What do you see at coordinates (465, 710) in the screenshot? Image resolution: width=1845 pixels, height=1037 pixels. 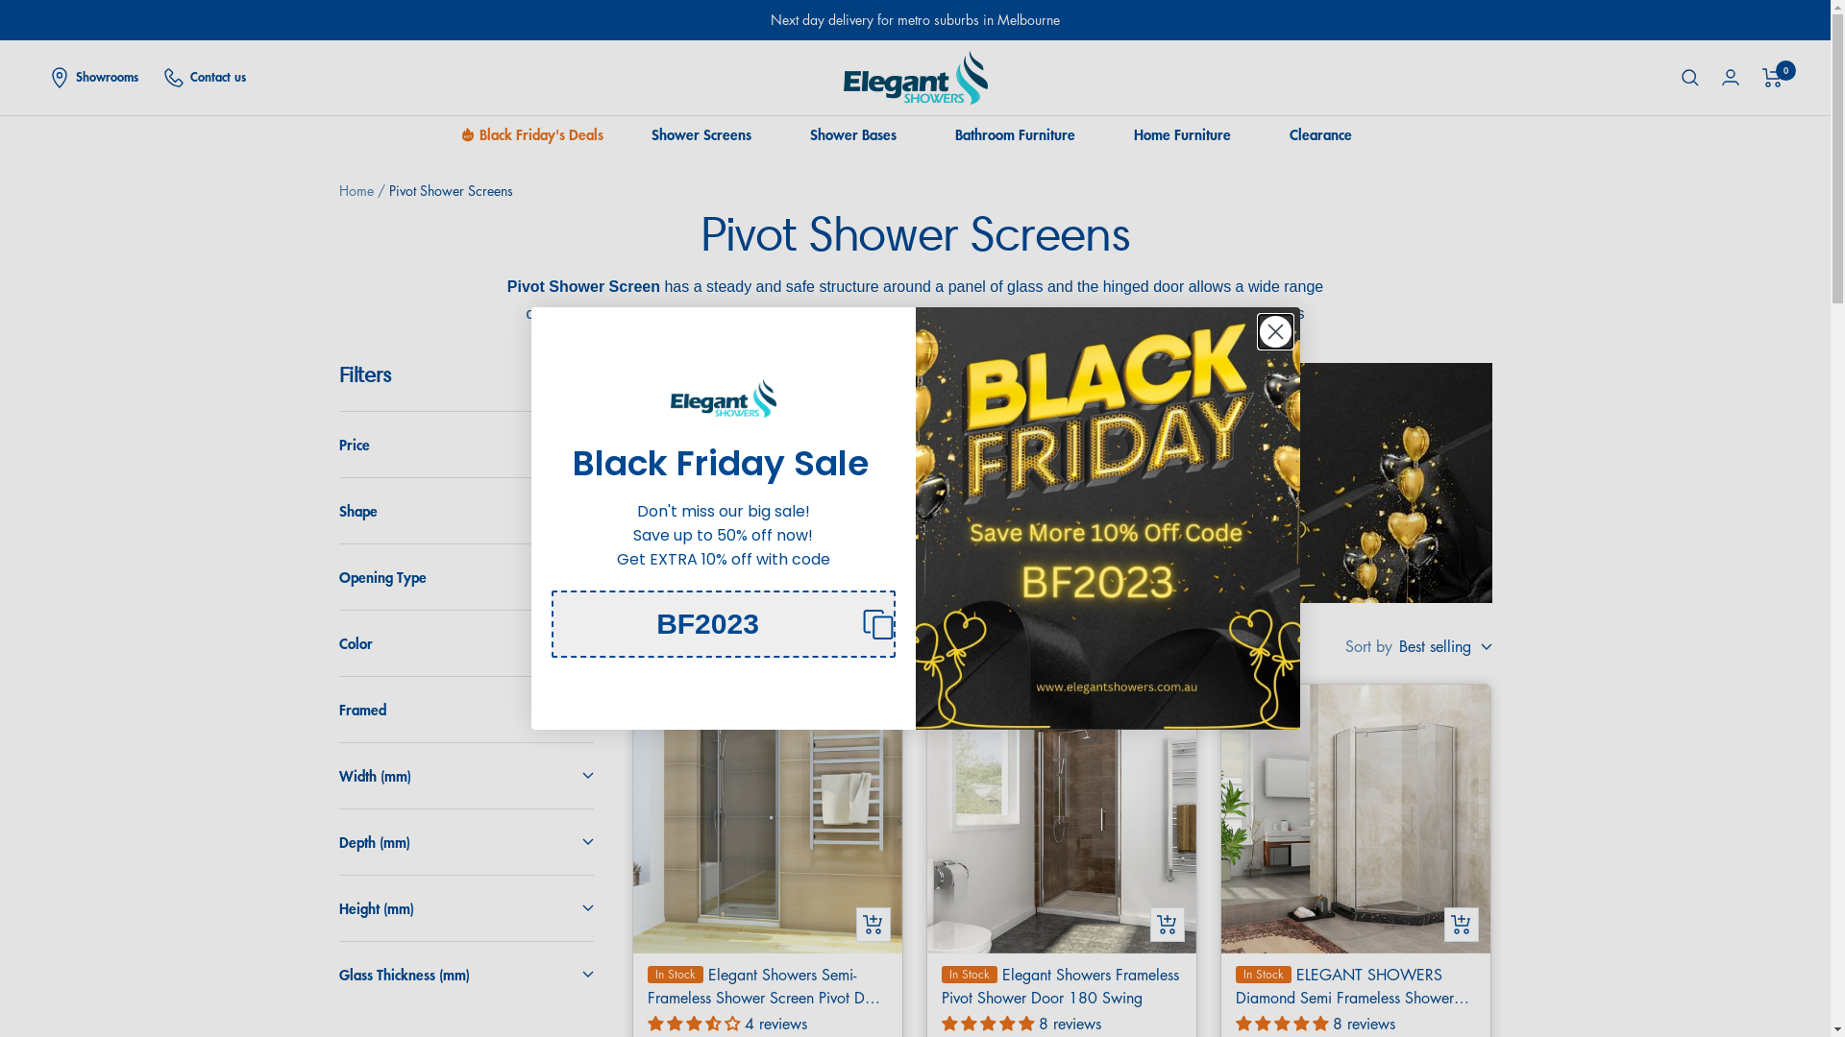 I see `Framed` at bounding box center [465, 710].